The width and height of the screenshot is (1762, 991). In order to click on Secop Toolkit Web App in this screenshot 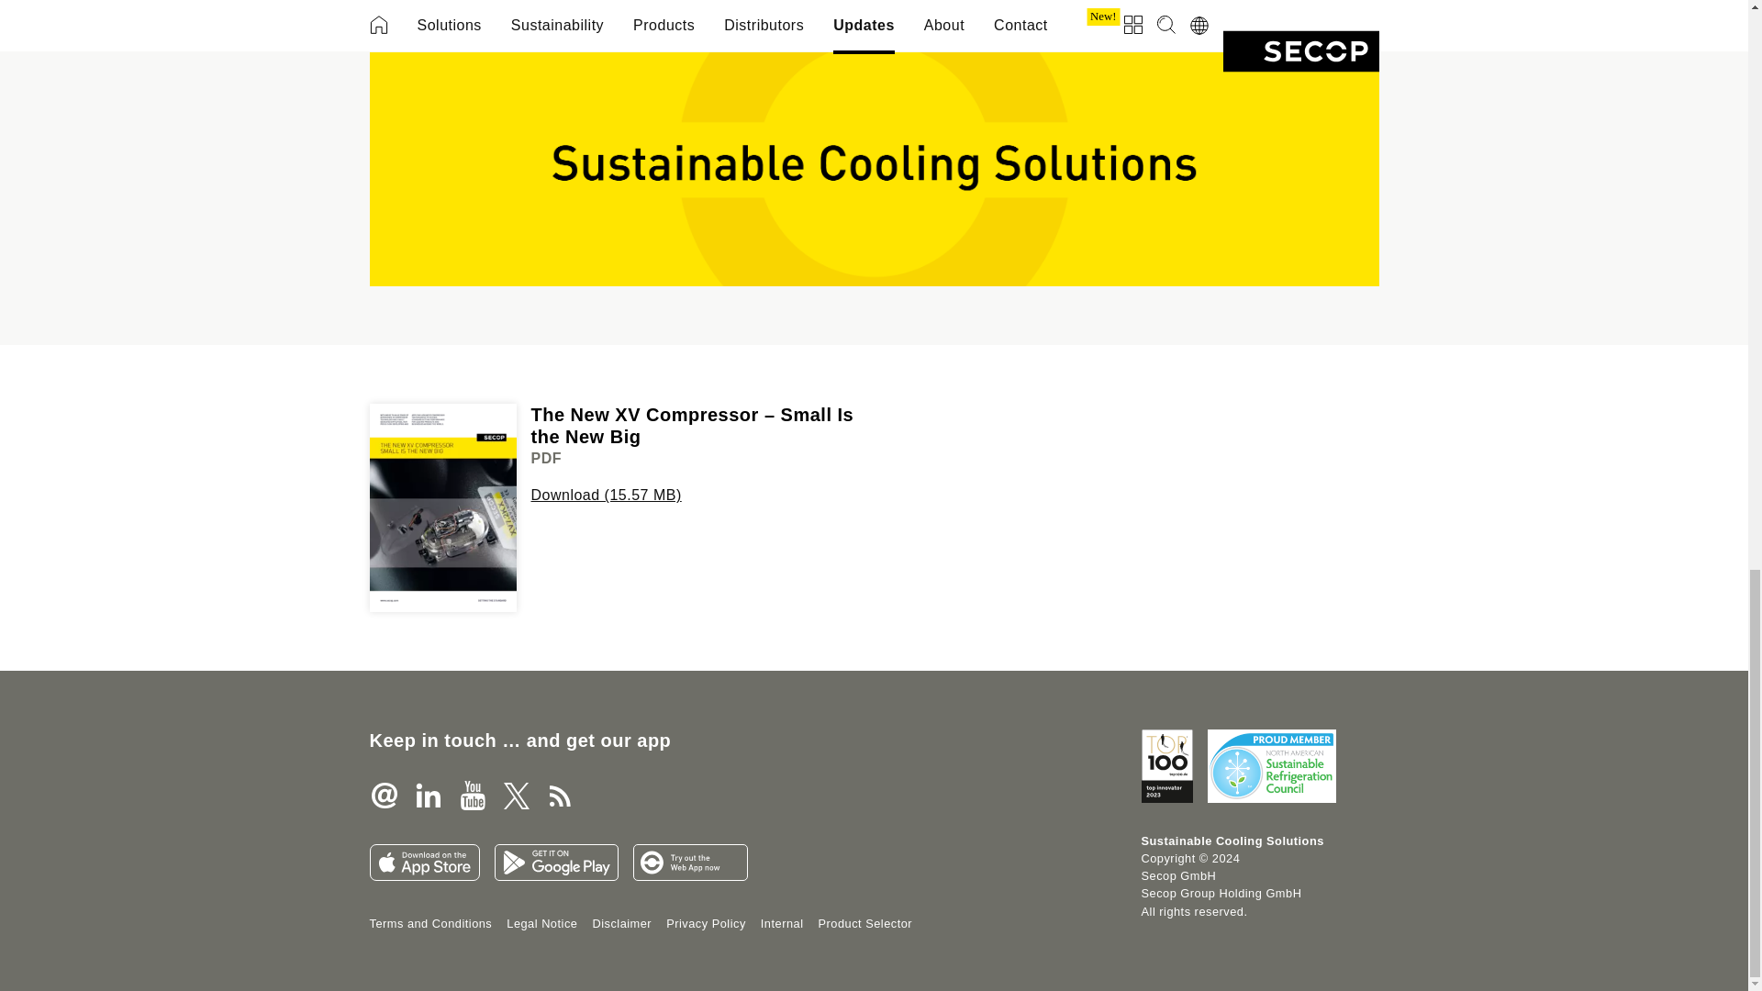, I will do `click(690, 863)`.